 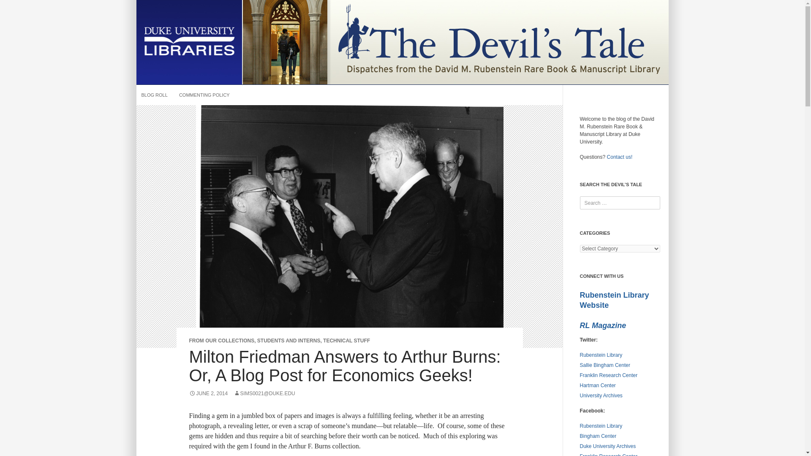 What do you see at coordinates (189, 41) in the screenshot?
I see `Duke University Libraries` at bounding box center [189, 41].